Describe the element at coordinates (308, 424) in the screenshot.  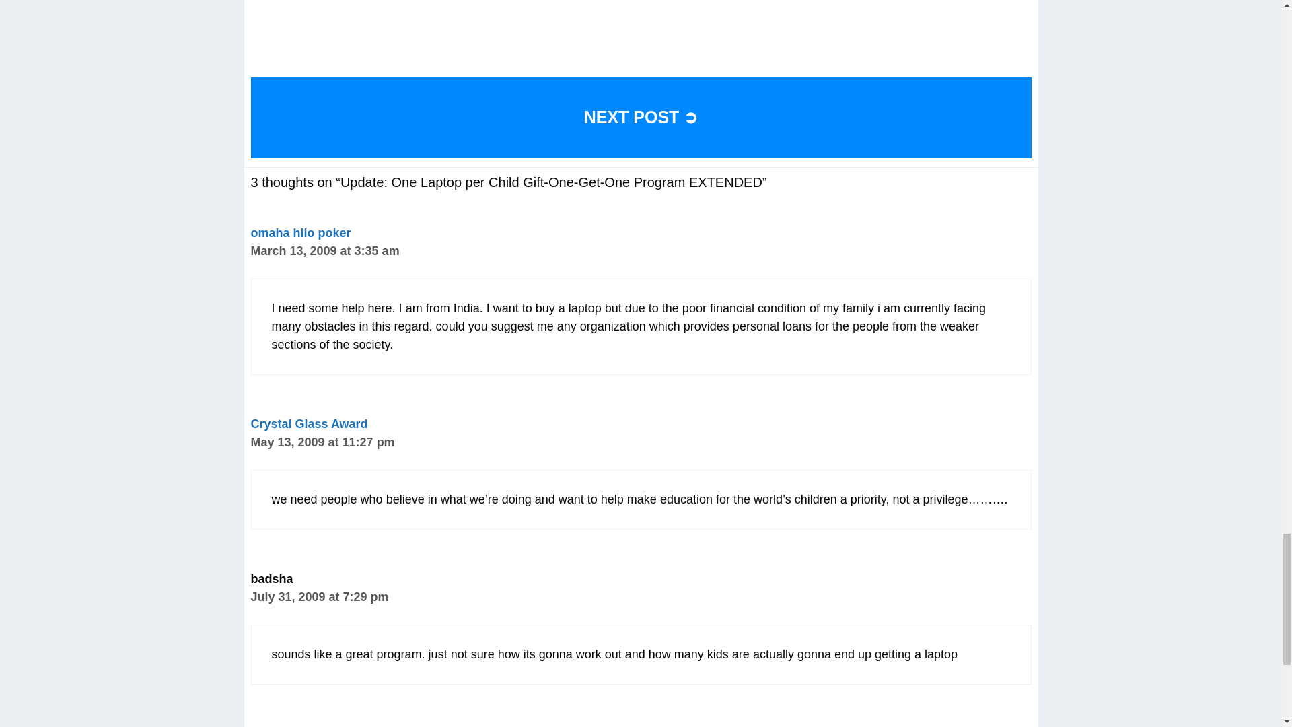
I see `Crystal Glass Award` at that location.